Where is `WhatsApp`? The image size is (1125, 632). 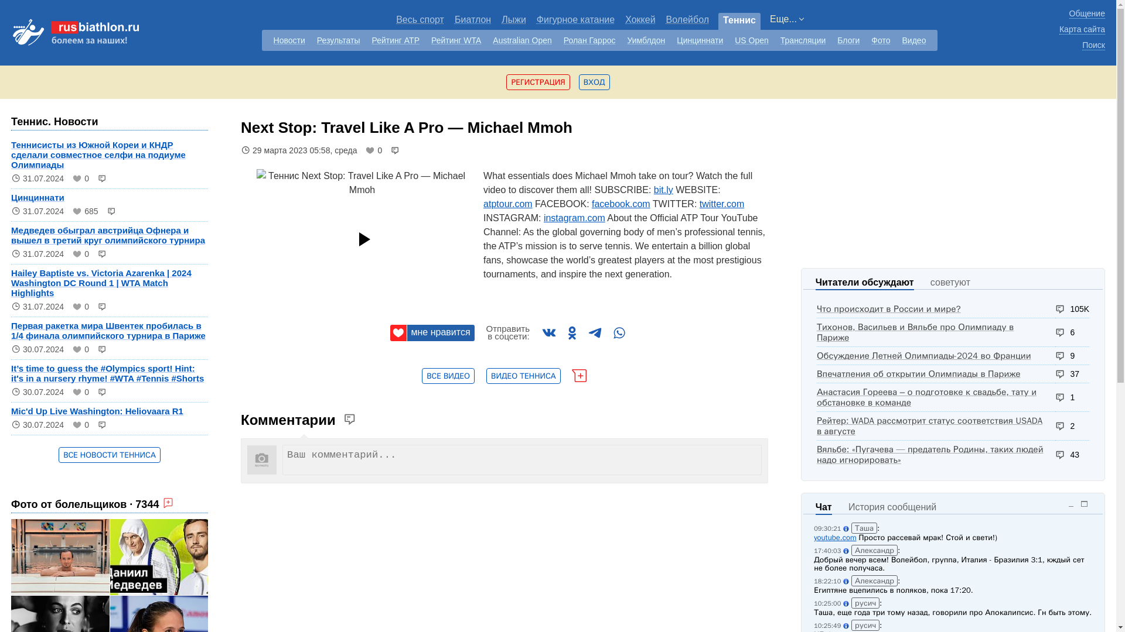 WhatsApp is located at coordinates (619, 332).